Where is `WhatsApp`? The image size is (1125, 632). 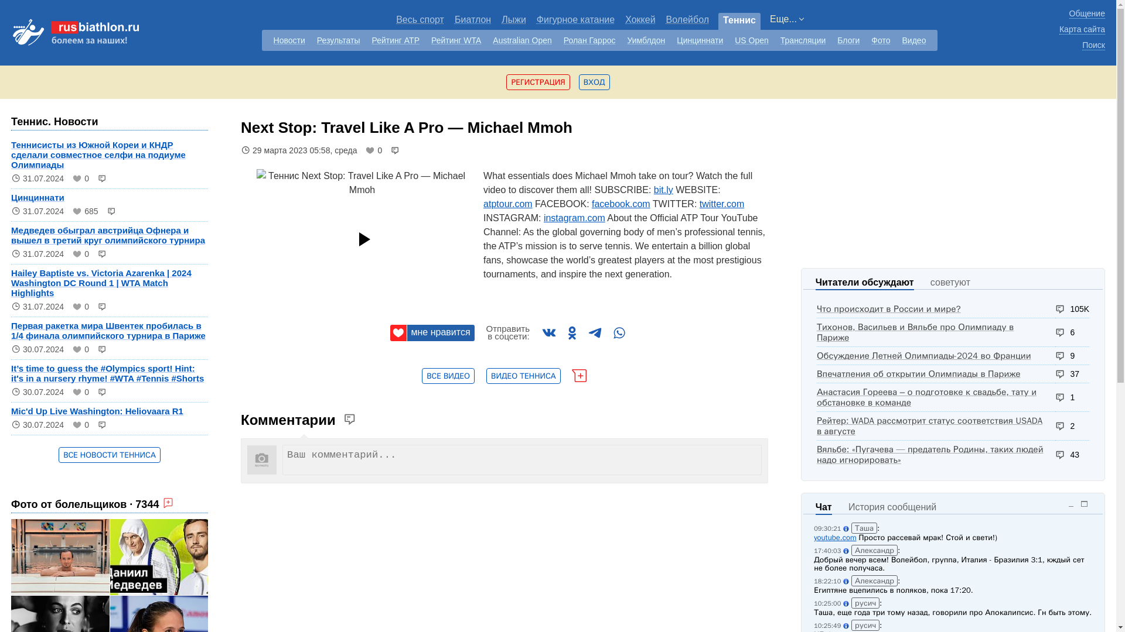 WhatsApp is located at coordinates (619, 332).